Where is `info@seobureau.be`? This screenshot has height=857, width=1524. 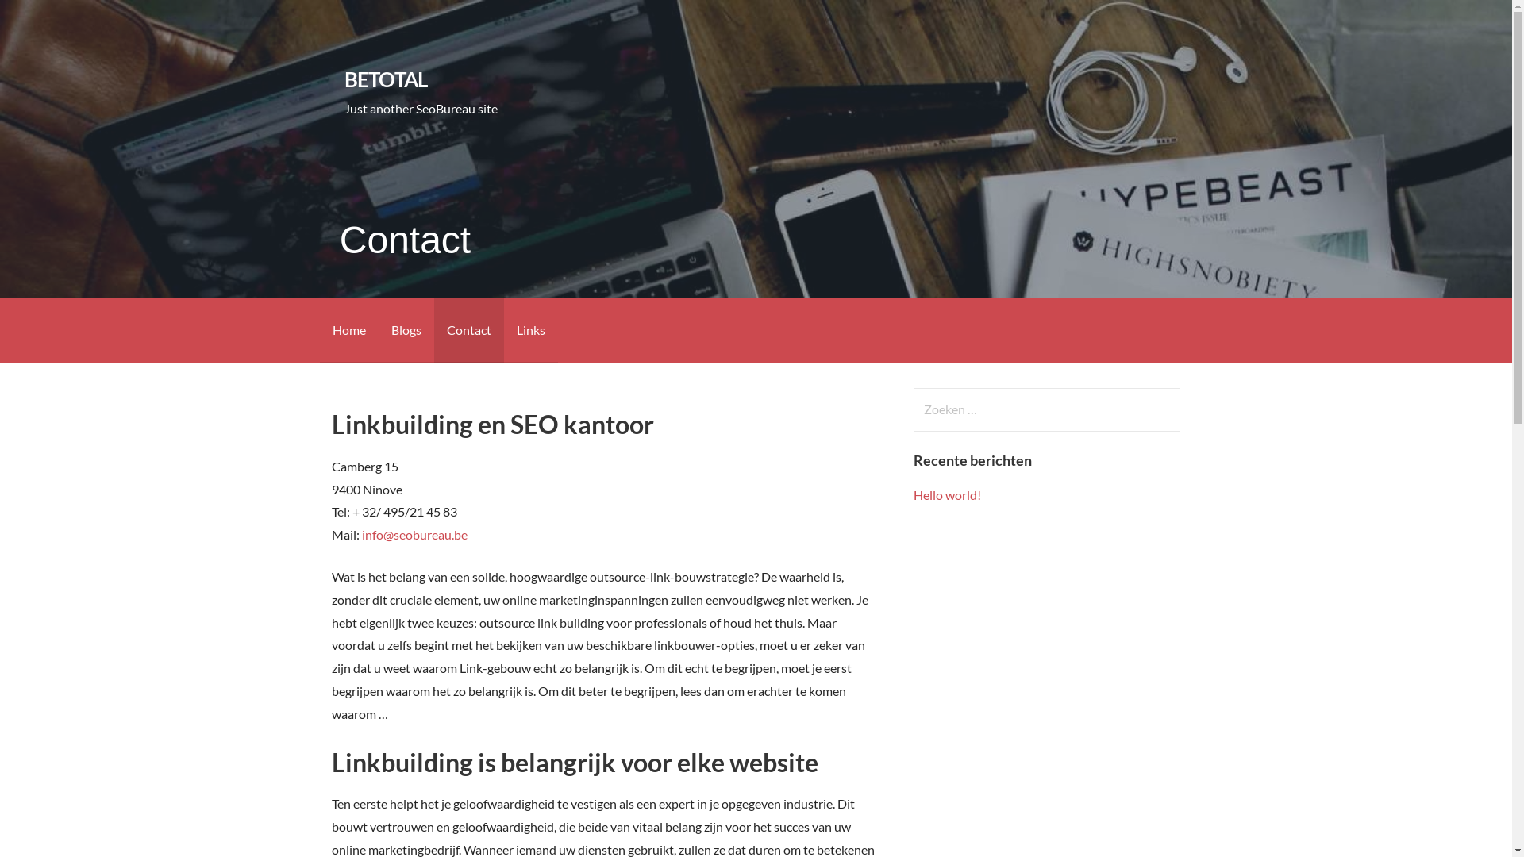 info@seobureau.be is located at coordinates (414, 535).